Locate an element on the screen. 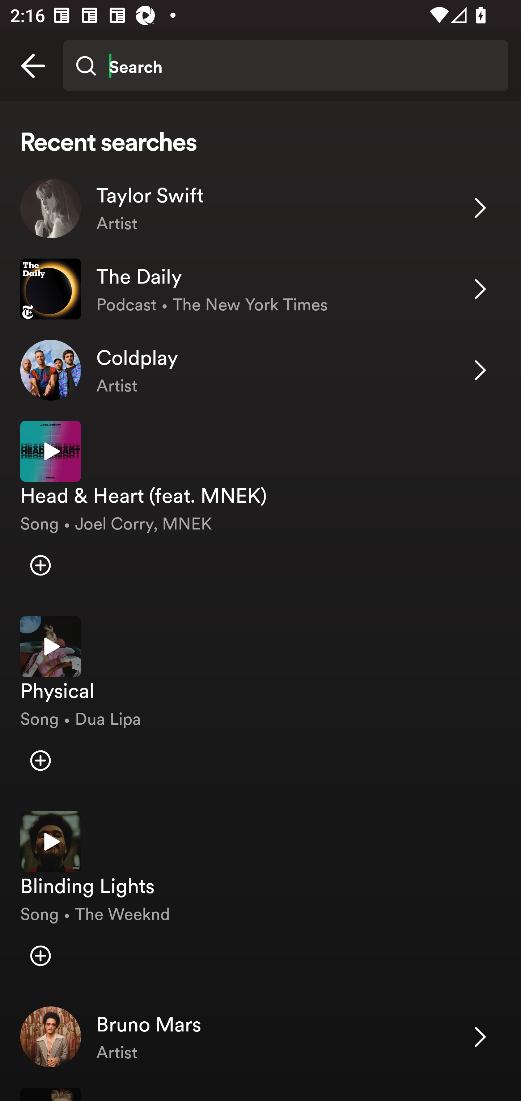 The image size is (521, 1101). Add item is located at coordinates (40, 760).